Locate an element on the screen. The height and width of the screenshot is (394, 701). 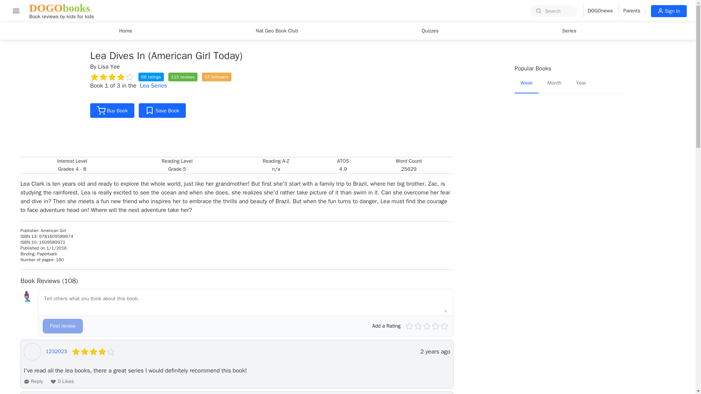
Lea Series is located at coordinates (153, 85).